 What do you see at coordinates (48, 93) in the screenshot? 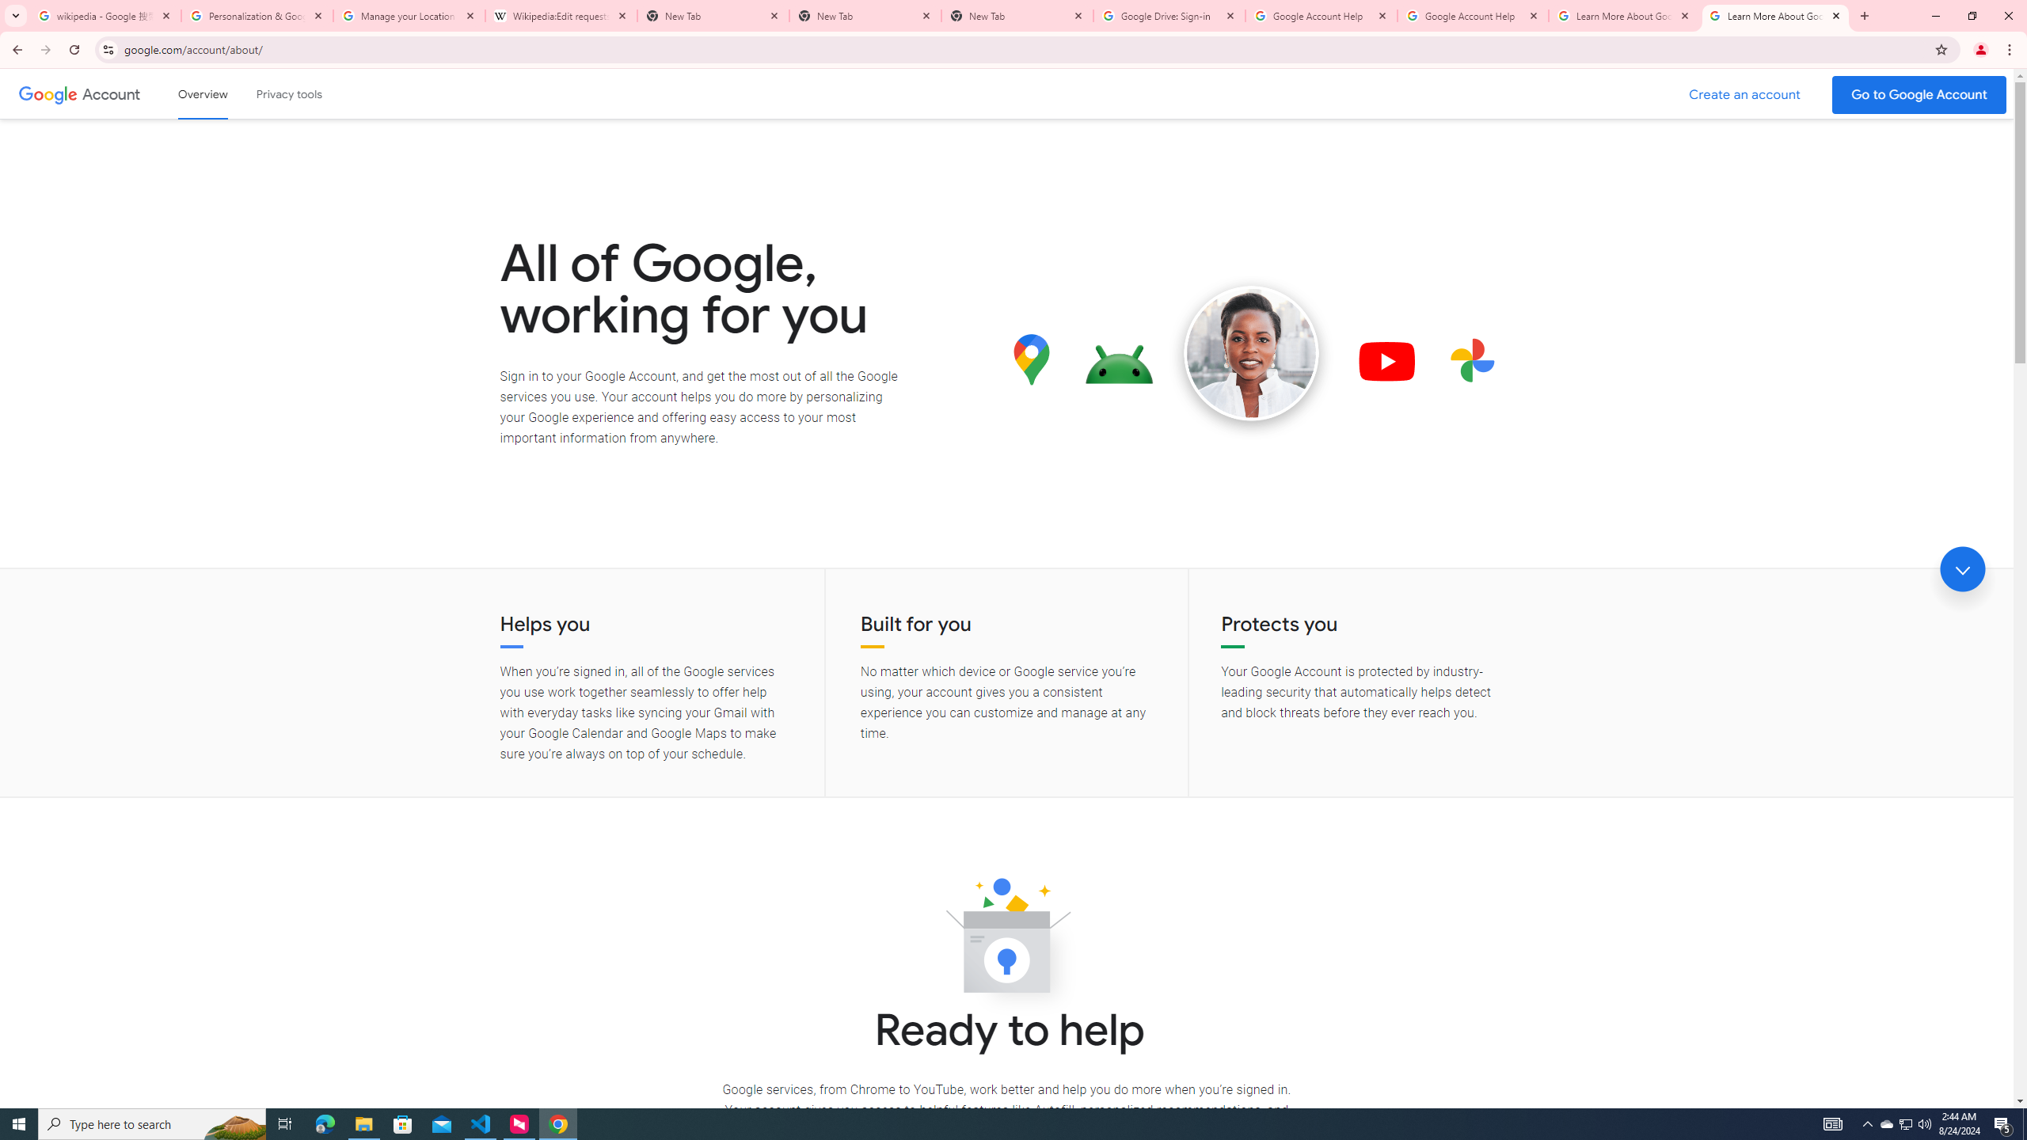
I see `Google logo` at bounding box center [48, 93].